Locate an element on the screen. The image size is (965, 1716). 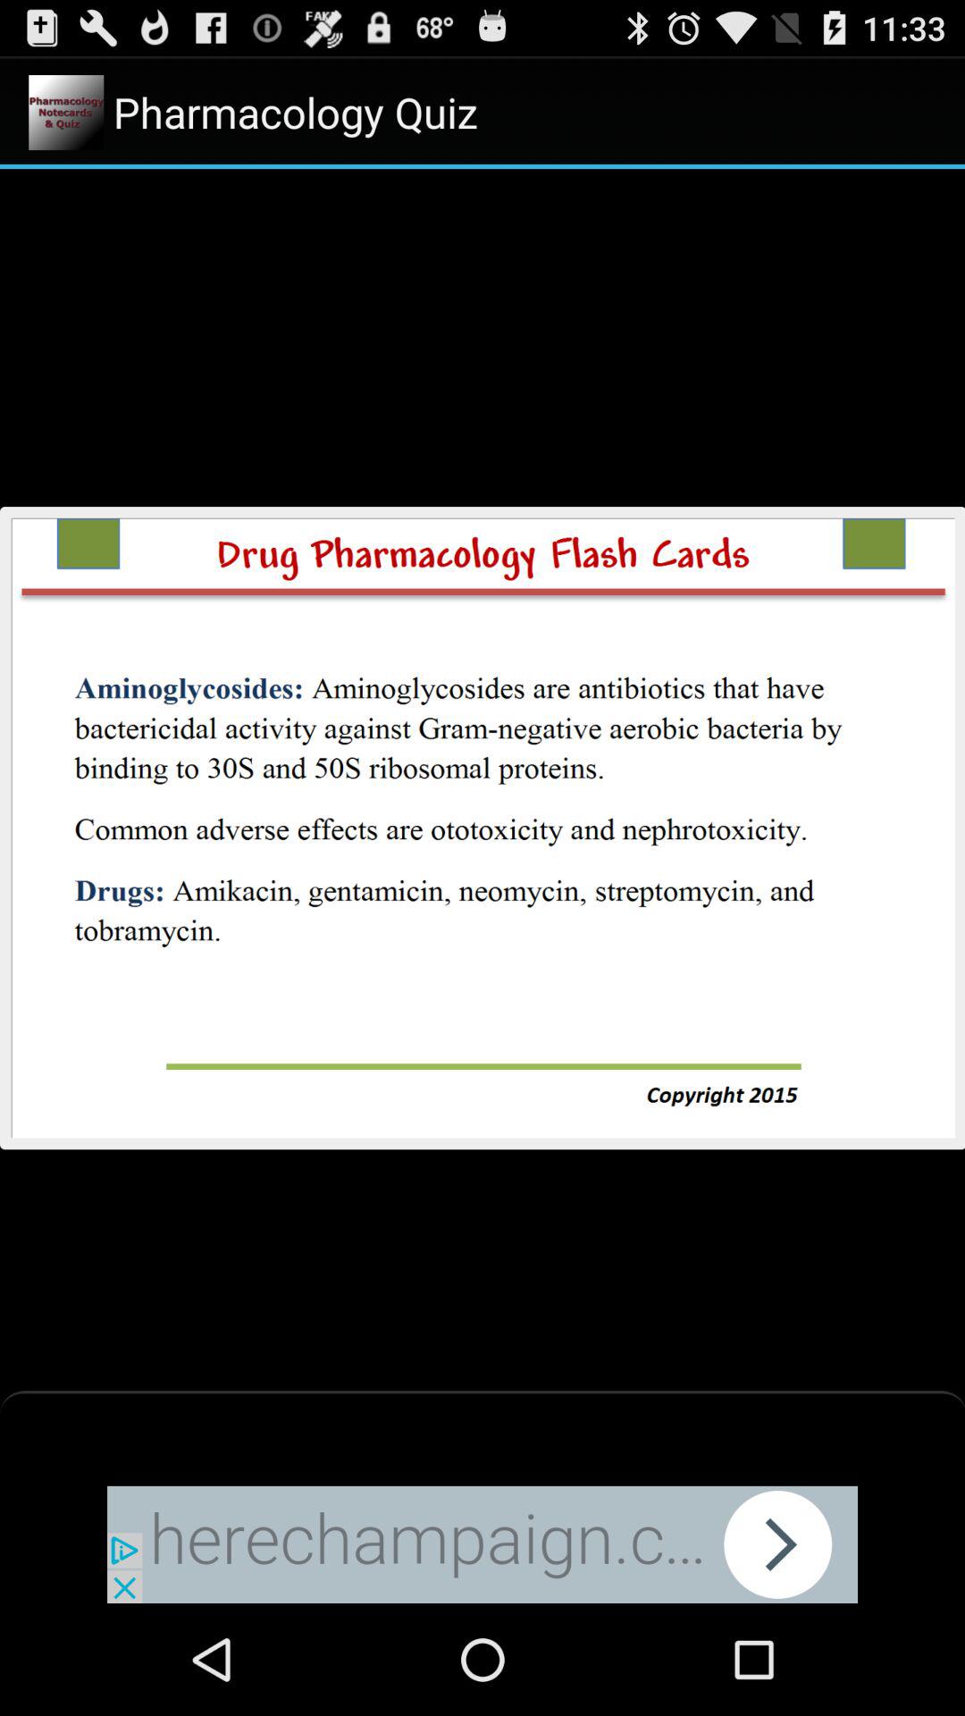
choose the description is located at coordinates (482, 828).